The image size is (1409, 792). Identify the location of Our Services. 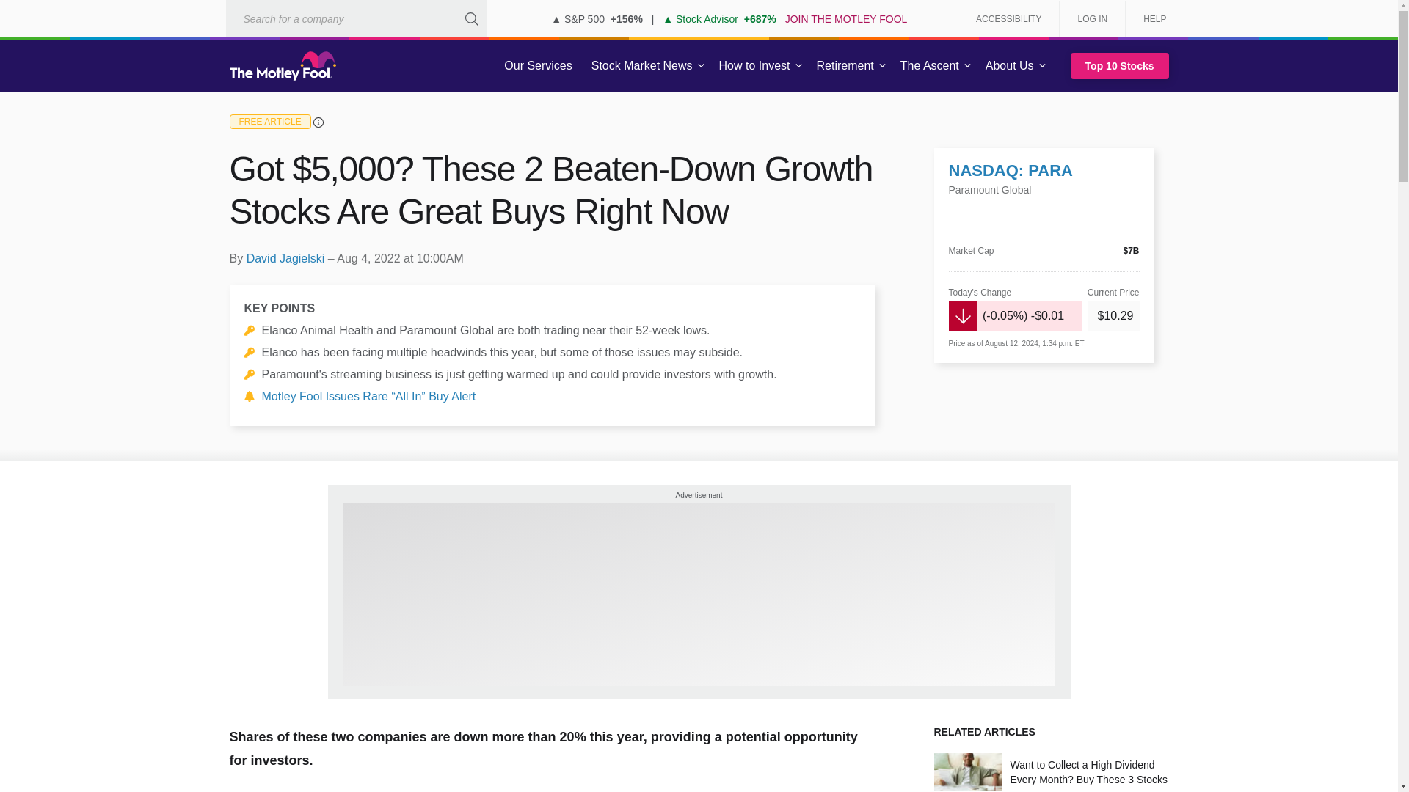
(538, 66).